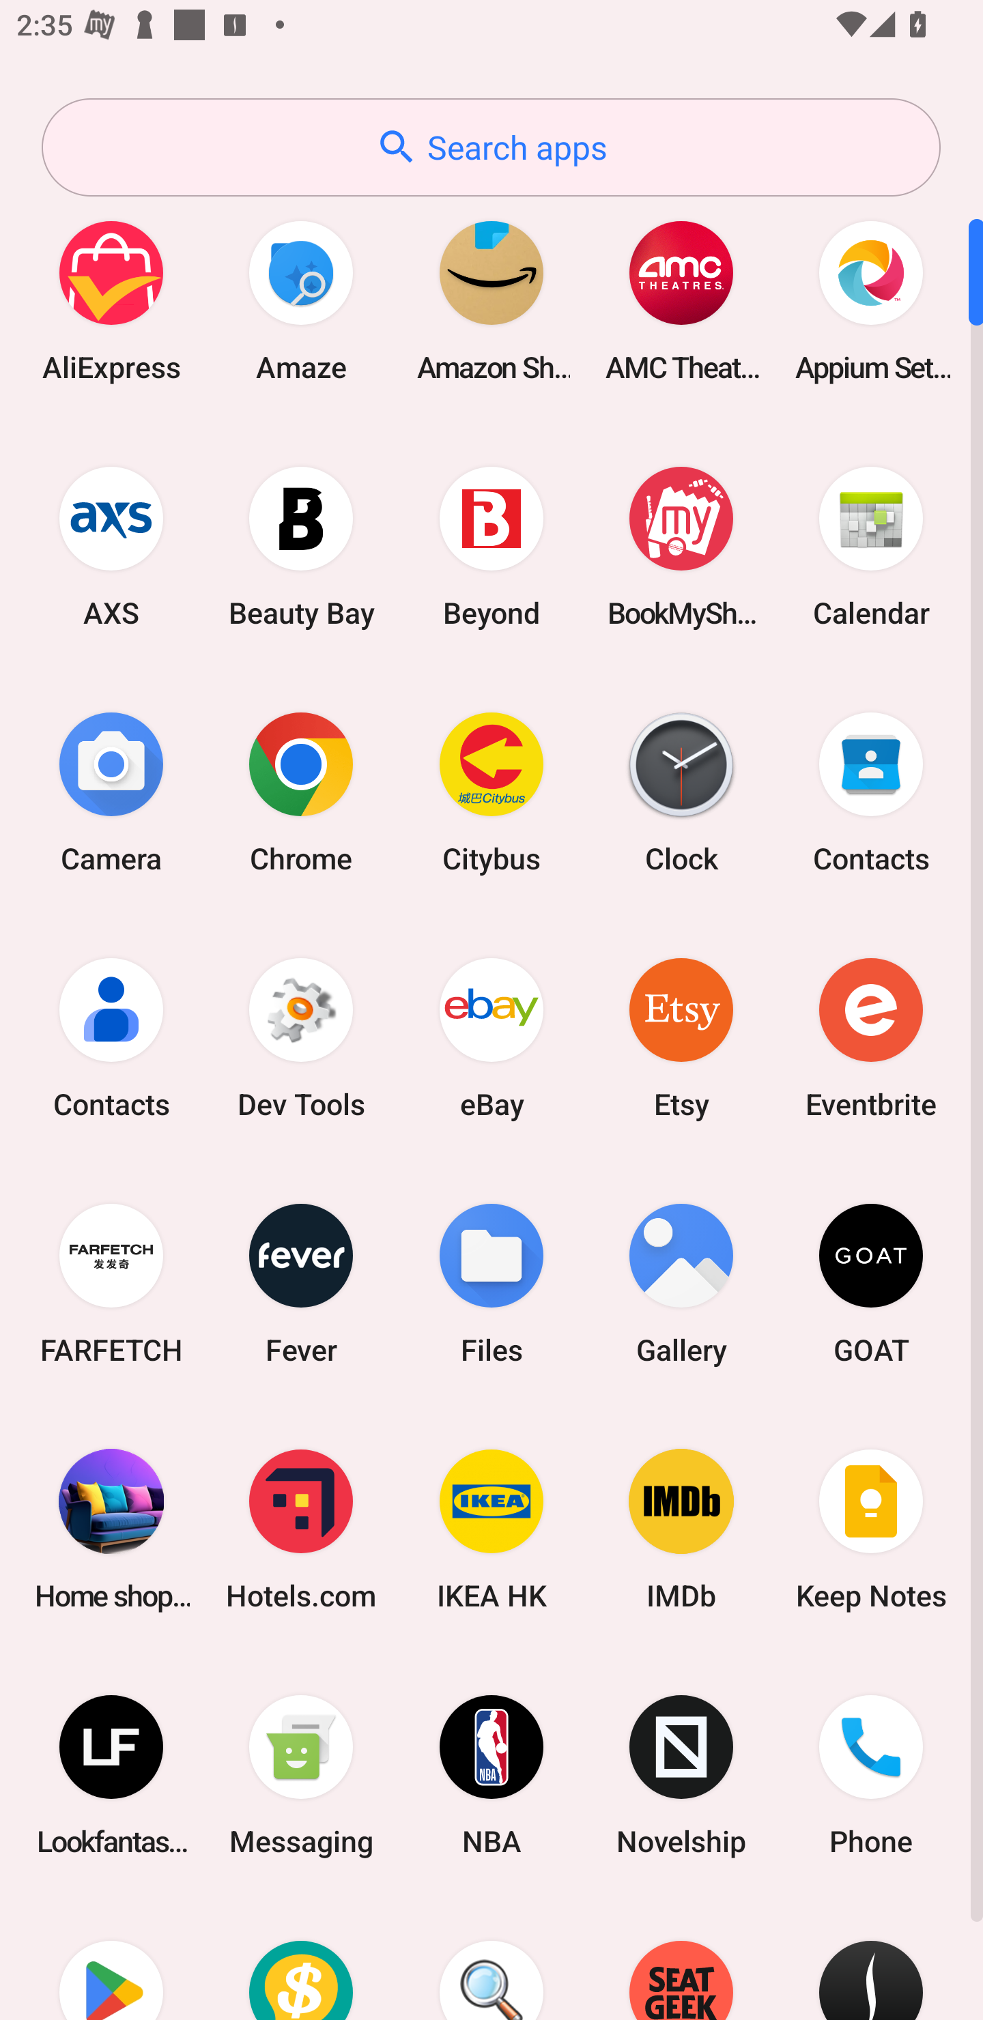 The image size is (983, 2020). What do you see at coordinates (871, 792) in the screenshot?
I see `Contacts` at bounding box center [871, 792].